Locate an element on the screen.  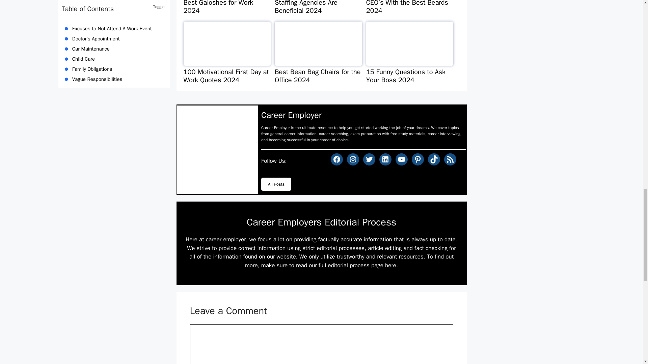
Facebook is located at coordinates (336, 159).